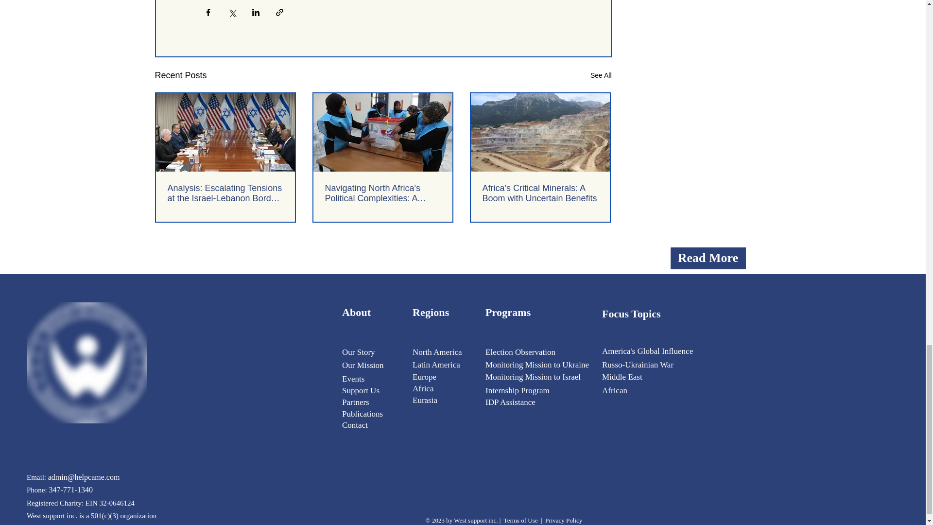 This screenshot has height=525, width=933. I want to click on Events, so click(353, 379).